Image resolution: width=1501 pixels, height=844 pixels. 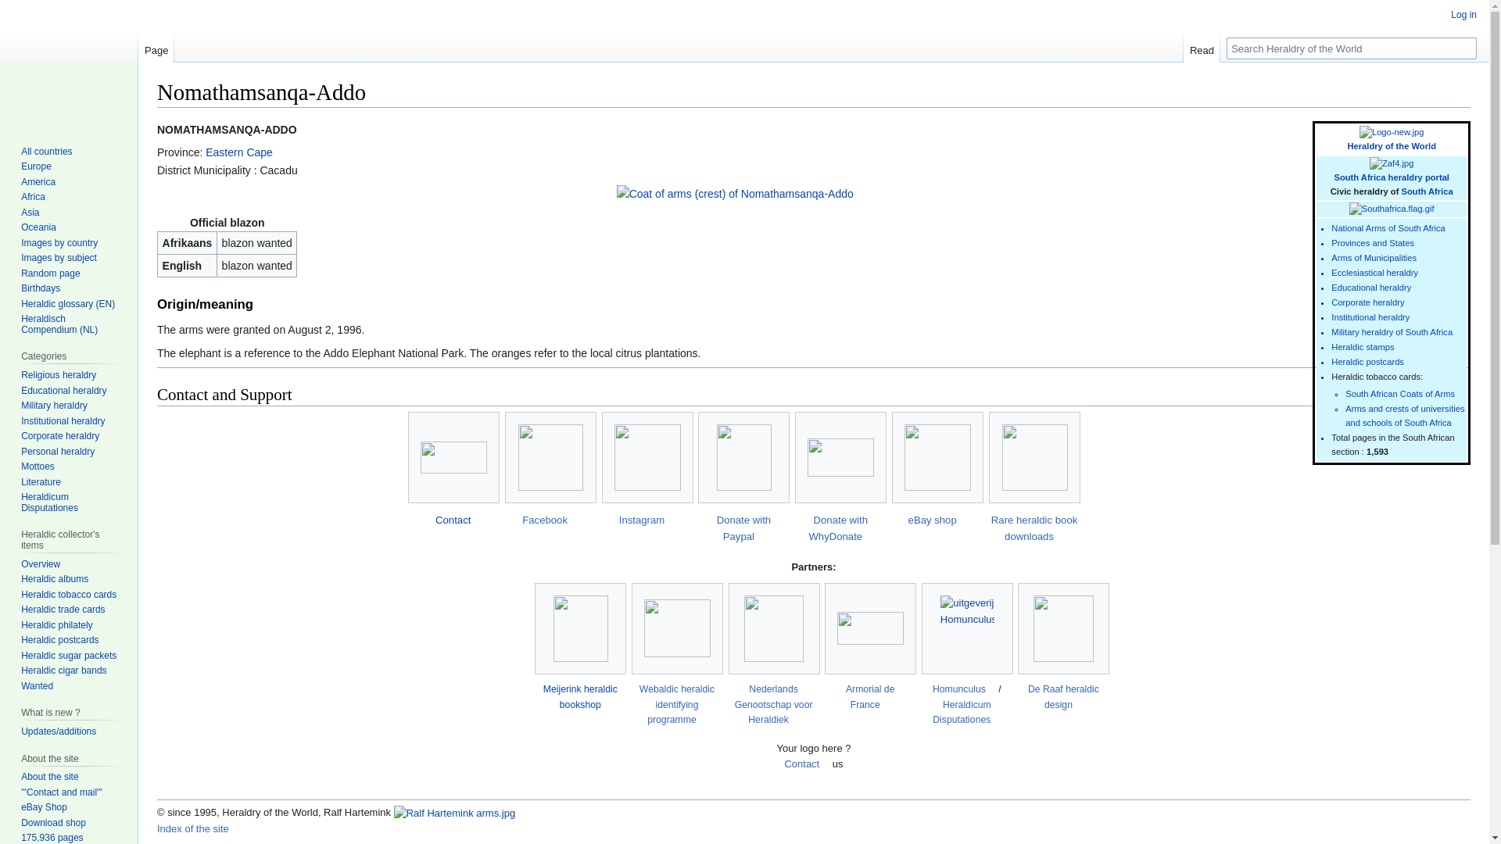 I want to click on South African Coats of Arms, so click(x=1399, y=393).